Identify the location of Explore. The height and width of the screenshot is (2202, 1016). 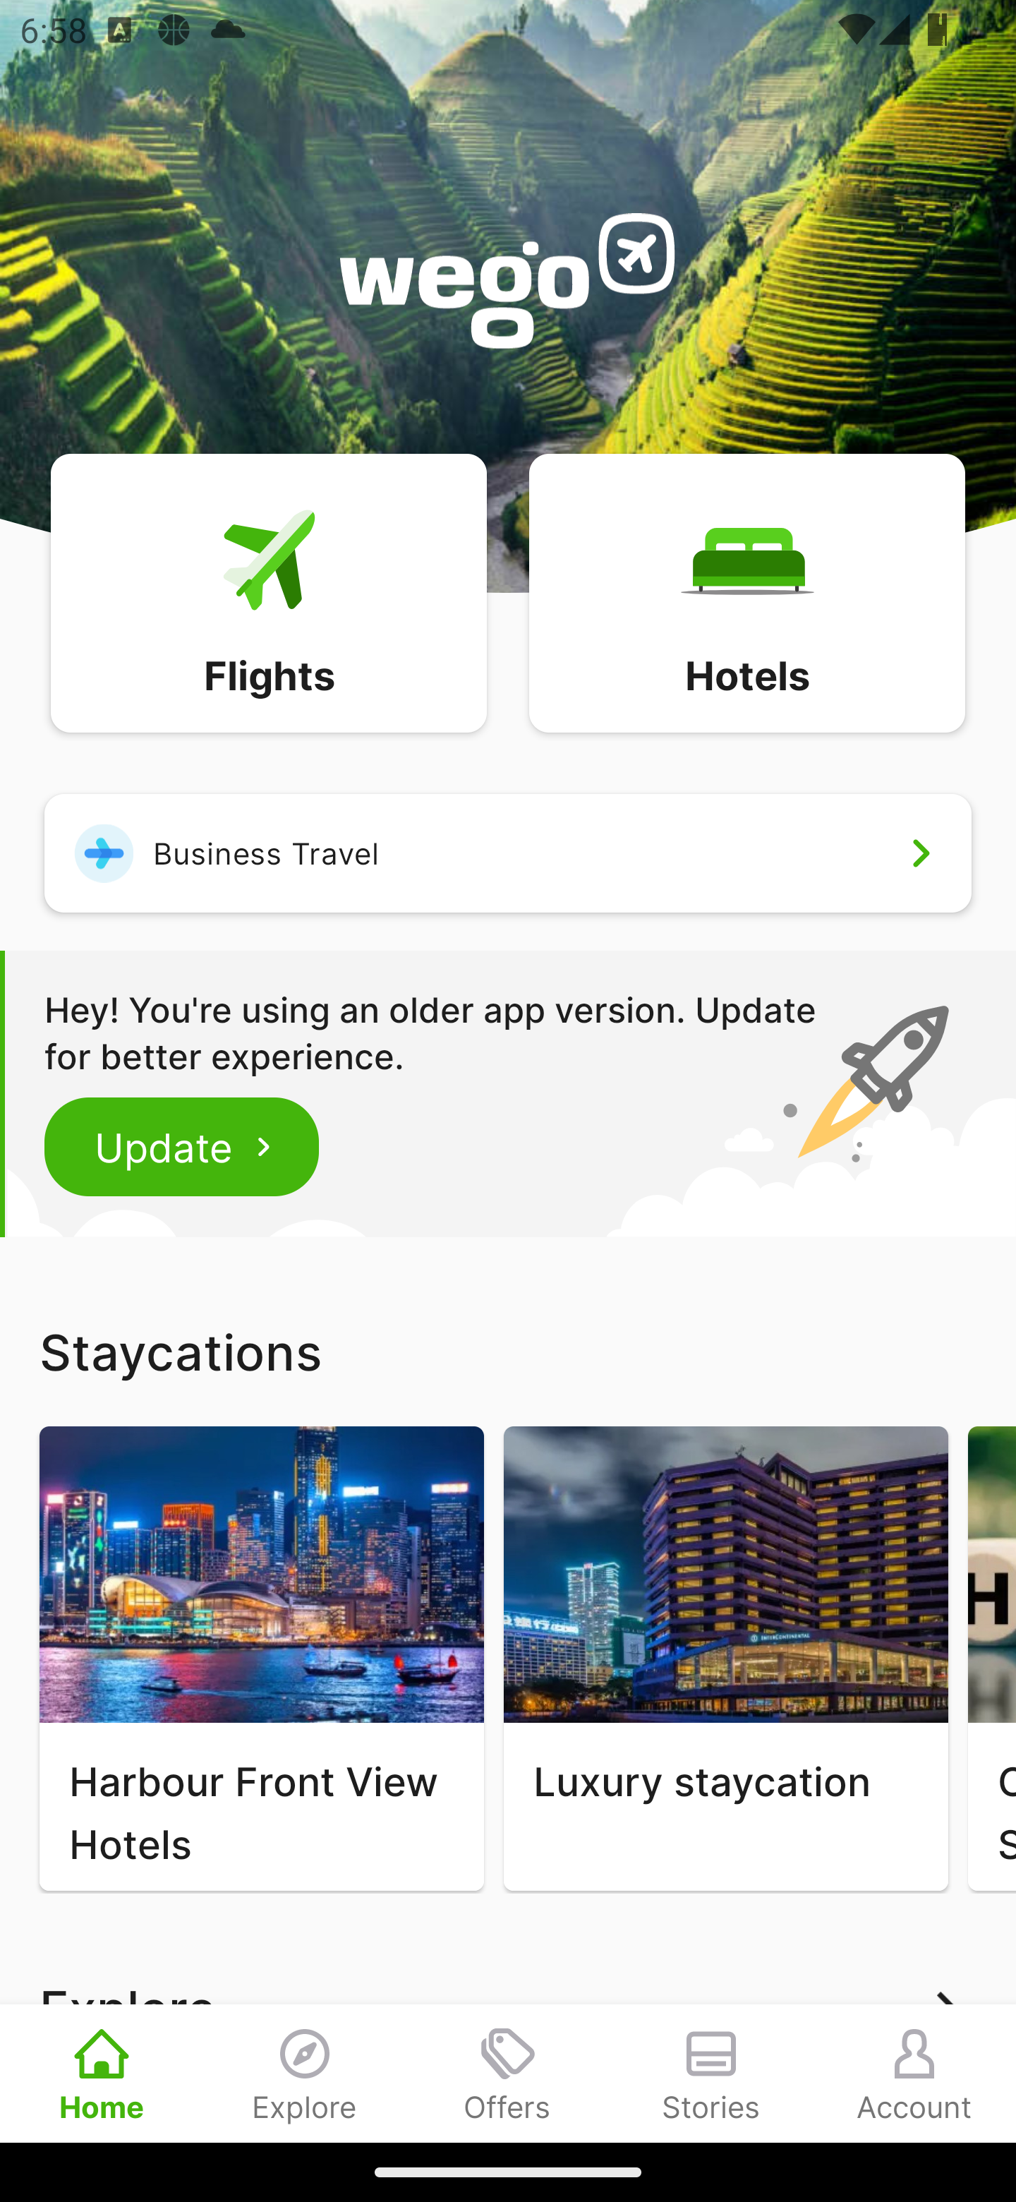
(305, 2073).